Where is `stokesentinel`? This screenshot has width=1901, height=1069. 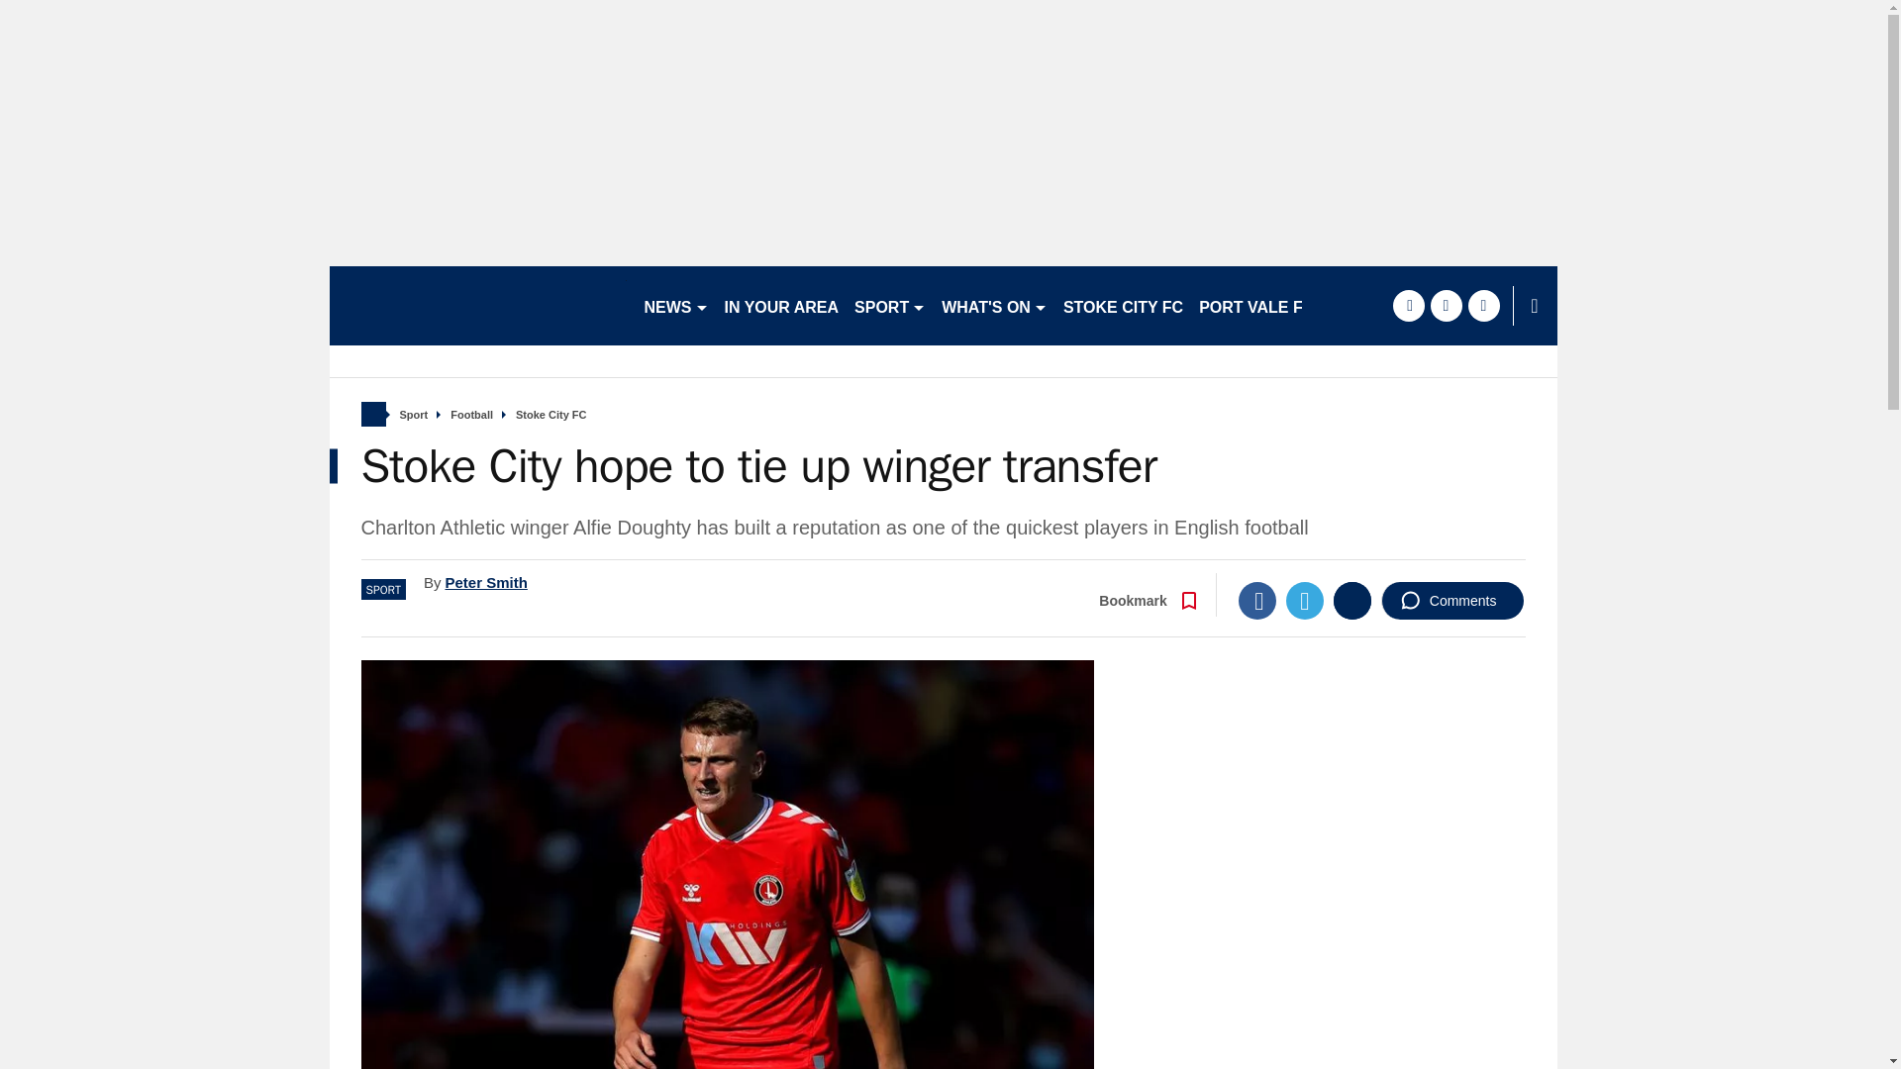 stokesentinel is located at coordinates (477, 305).